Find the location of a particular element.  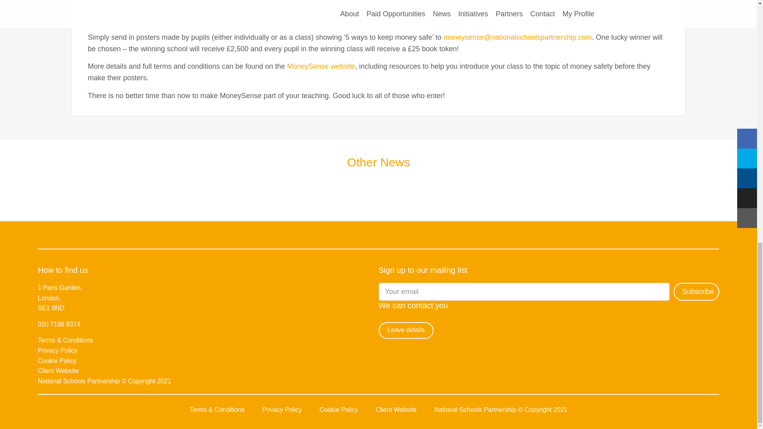

Client Website is located at coordinates (58, 370).